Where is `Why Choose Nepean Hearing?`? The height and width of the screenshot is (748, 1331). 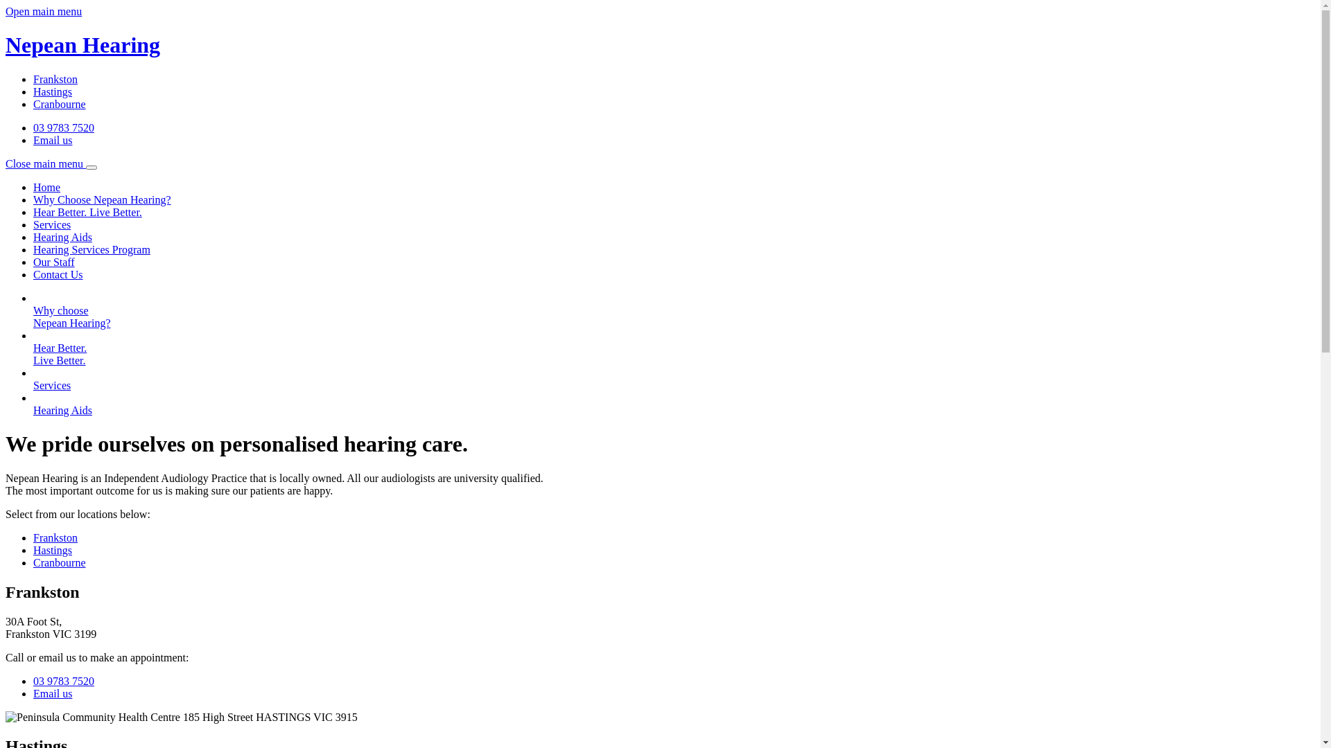
Why Choose Nepean Hearing? is located at coordinates (102, 199).